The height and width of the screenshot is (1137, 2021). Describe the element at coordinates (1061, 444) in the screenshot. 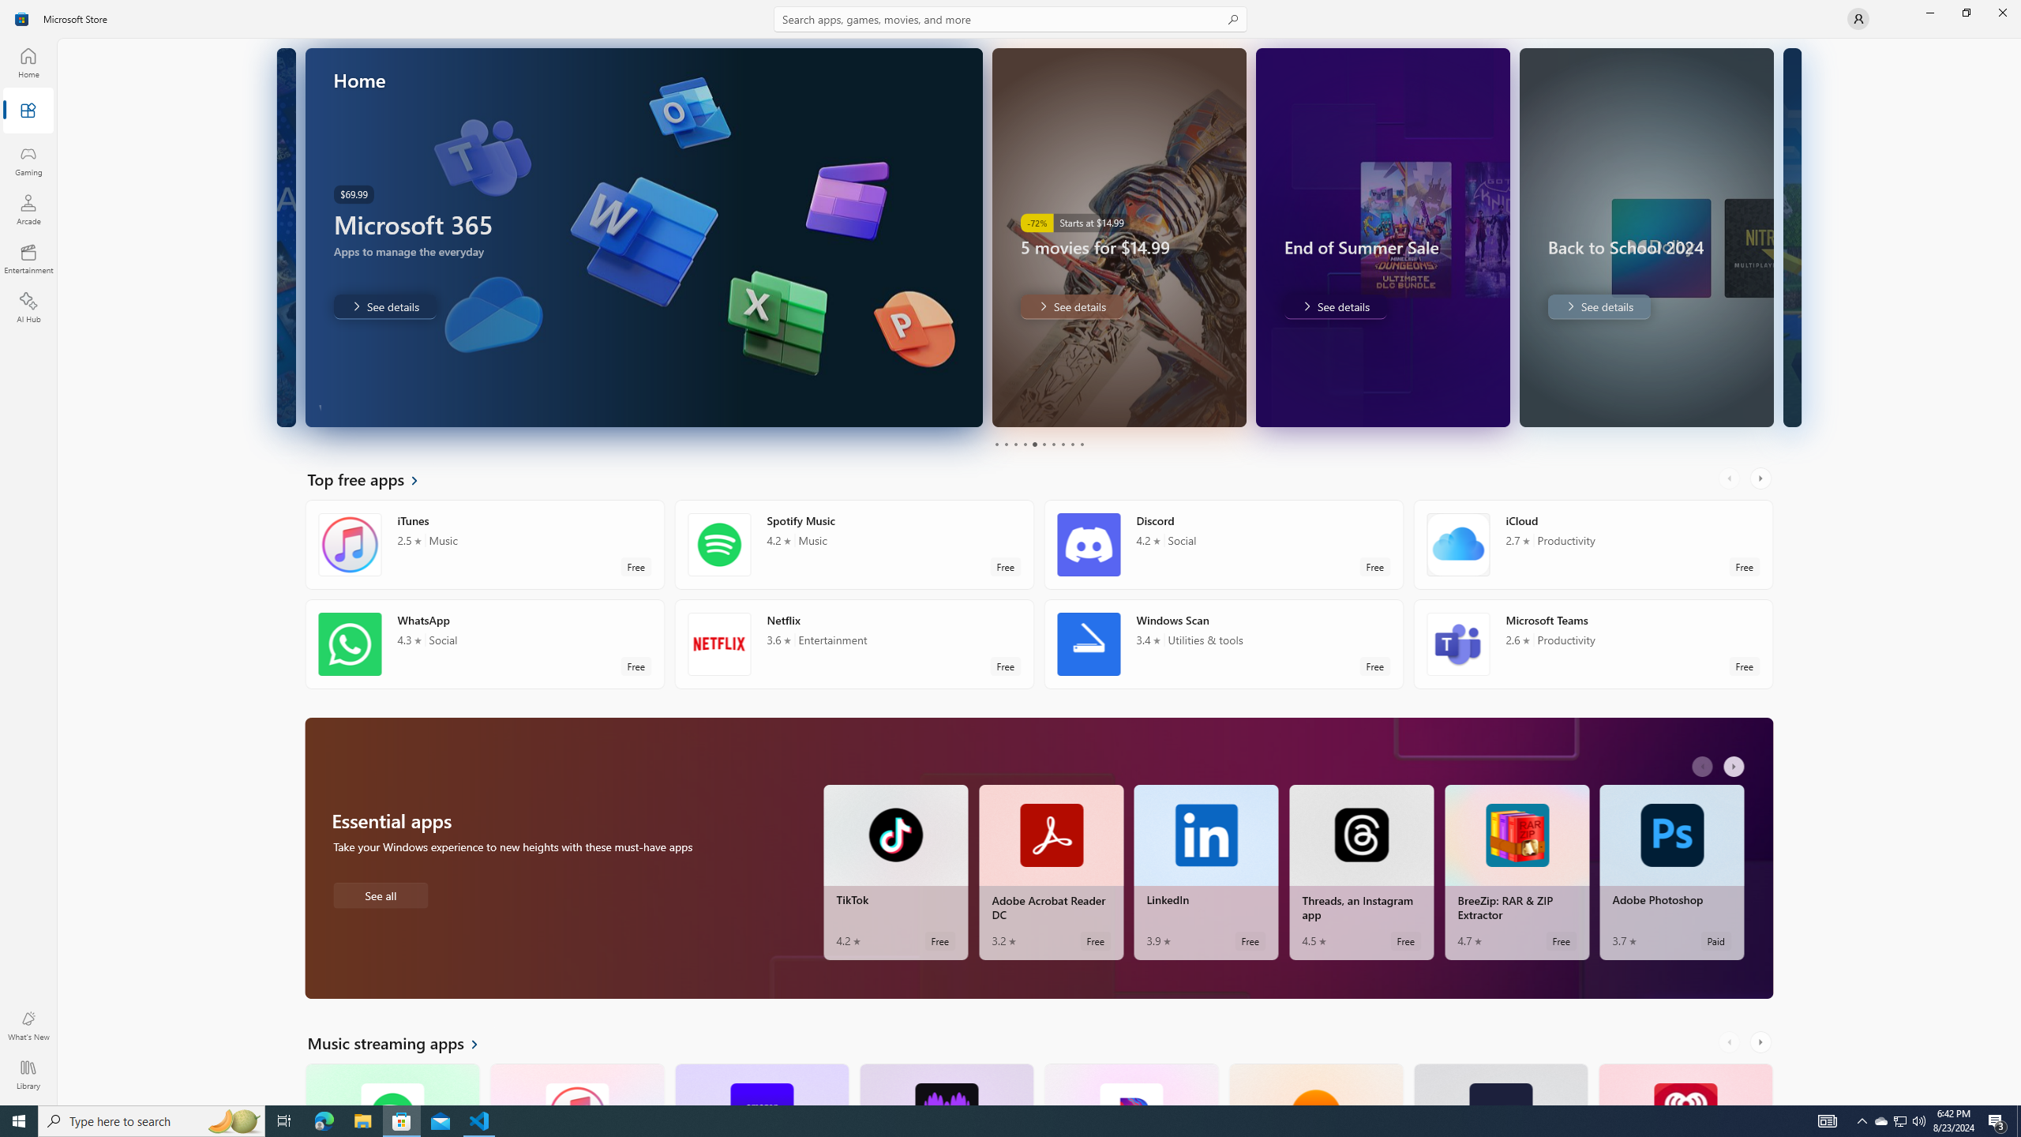

I see `Page 8` at that location.